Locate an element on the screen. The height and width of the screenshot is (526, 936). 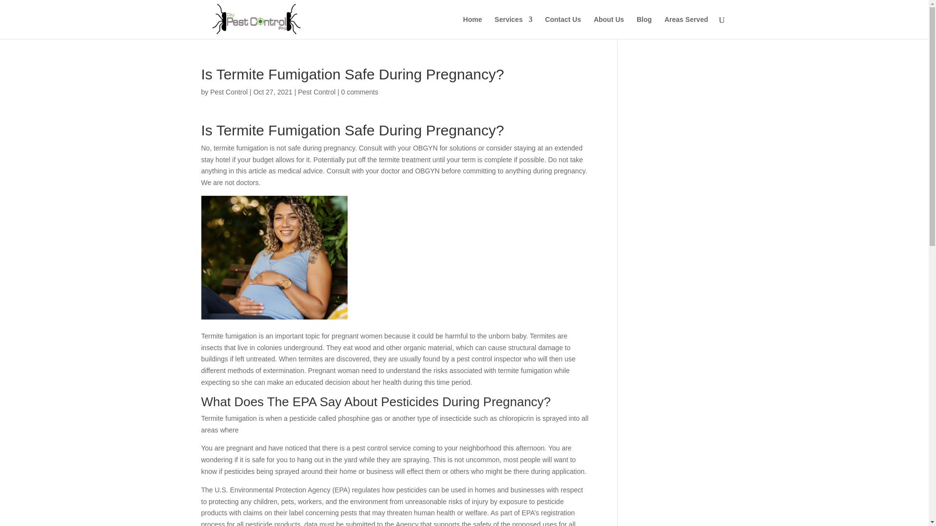
Contact Us is located at coordinates (563, 27).